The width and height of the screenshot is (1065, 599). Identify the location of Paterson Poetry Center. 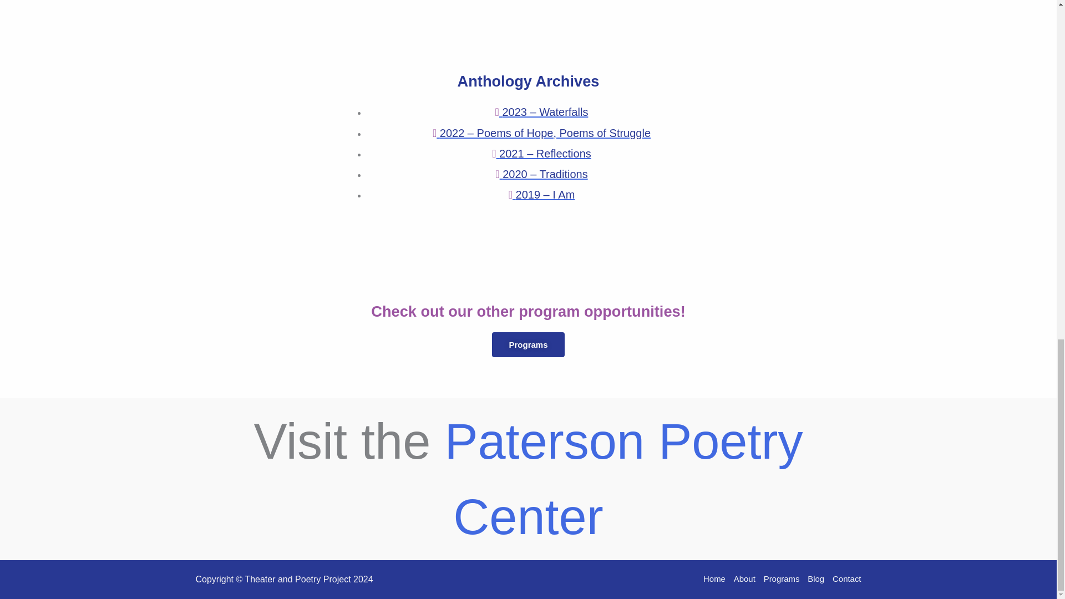
(623, 478).